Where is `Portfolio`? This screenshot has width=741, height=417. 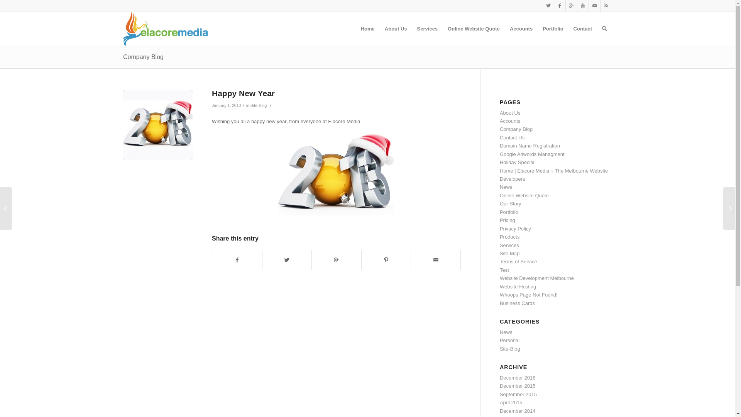
Portfolio is located at coordinates (509, 212).